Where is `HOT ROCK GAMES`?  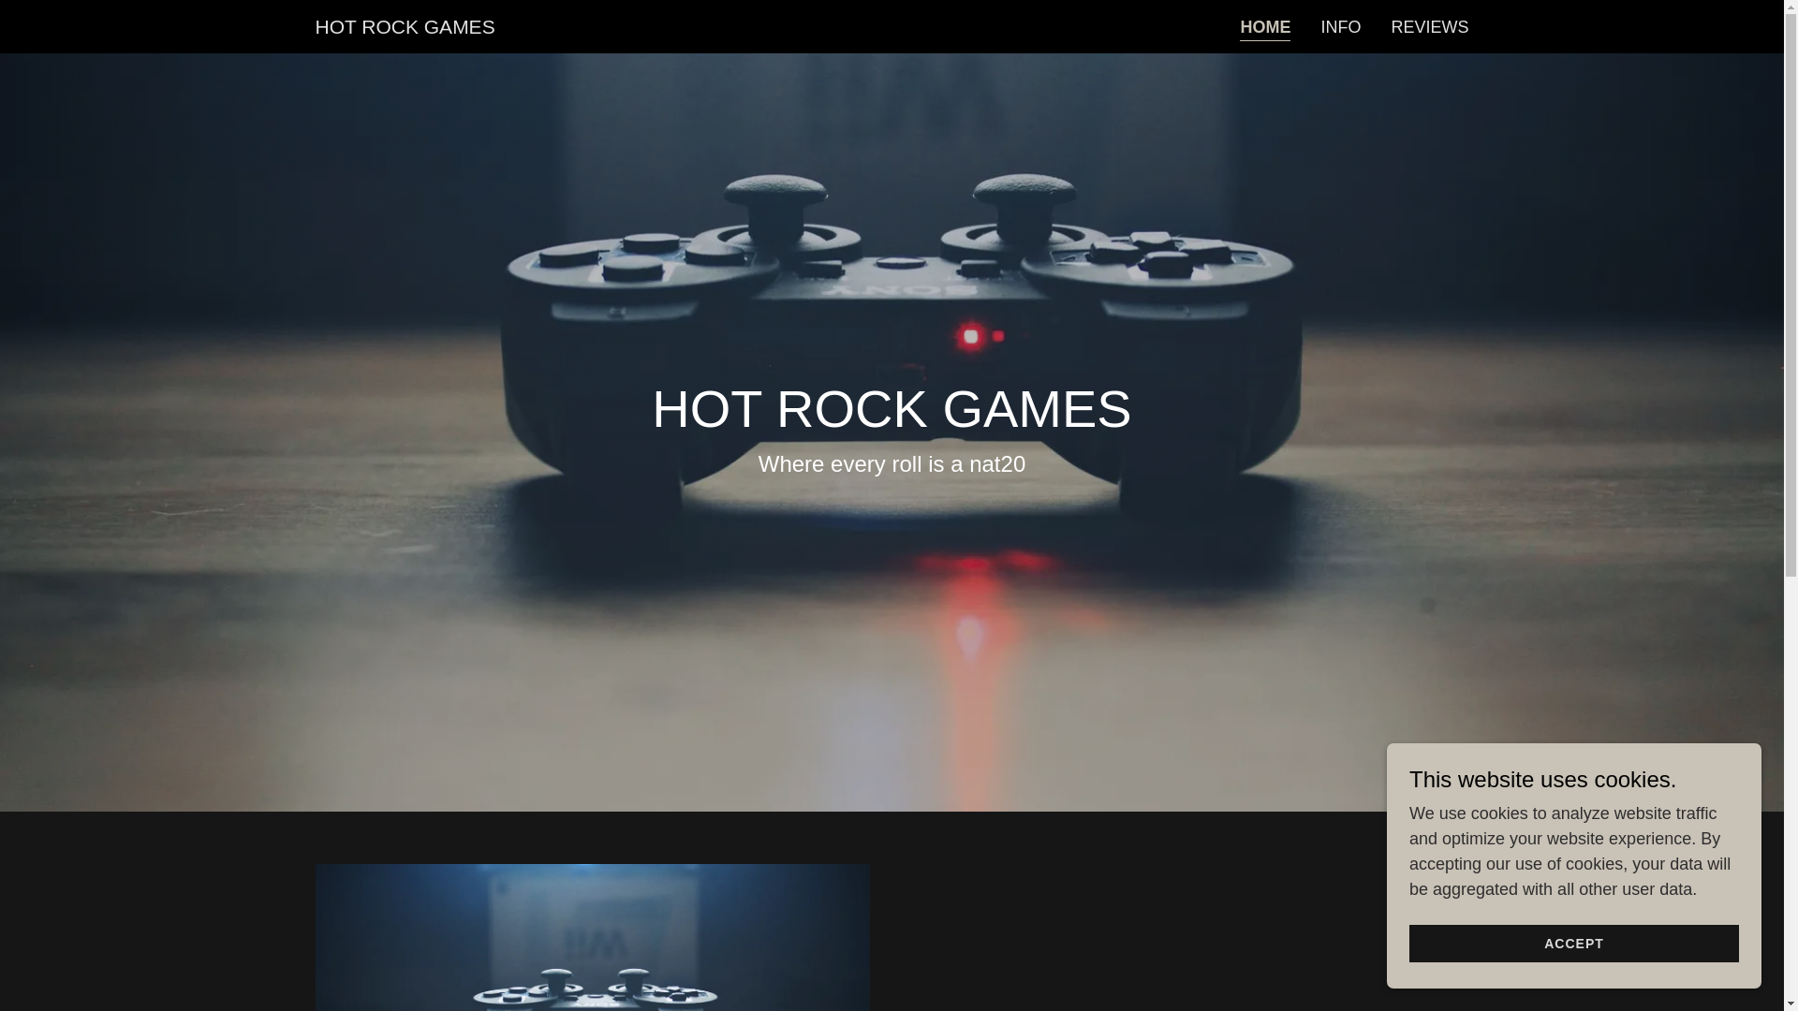
HOT ROCK GAMES is located at coordinates (405, 28).